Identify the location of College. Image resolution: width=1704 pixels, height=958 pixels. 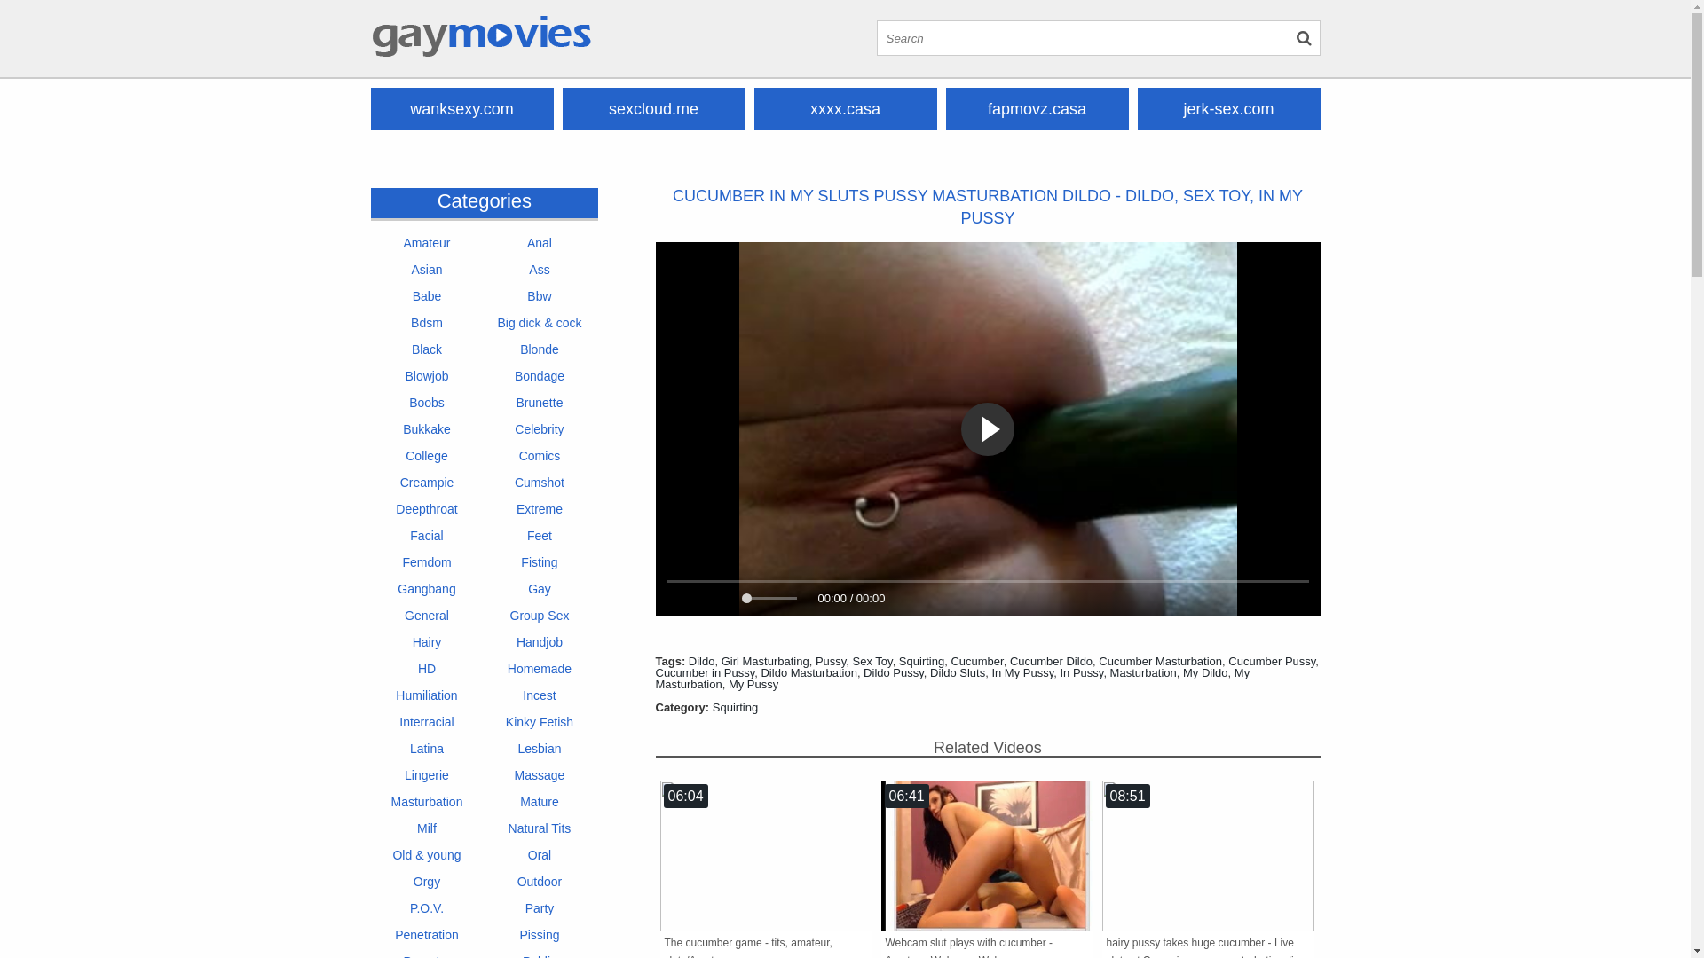
(426, 456).